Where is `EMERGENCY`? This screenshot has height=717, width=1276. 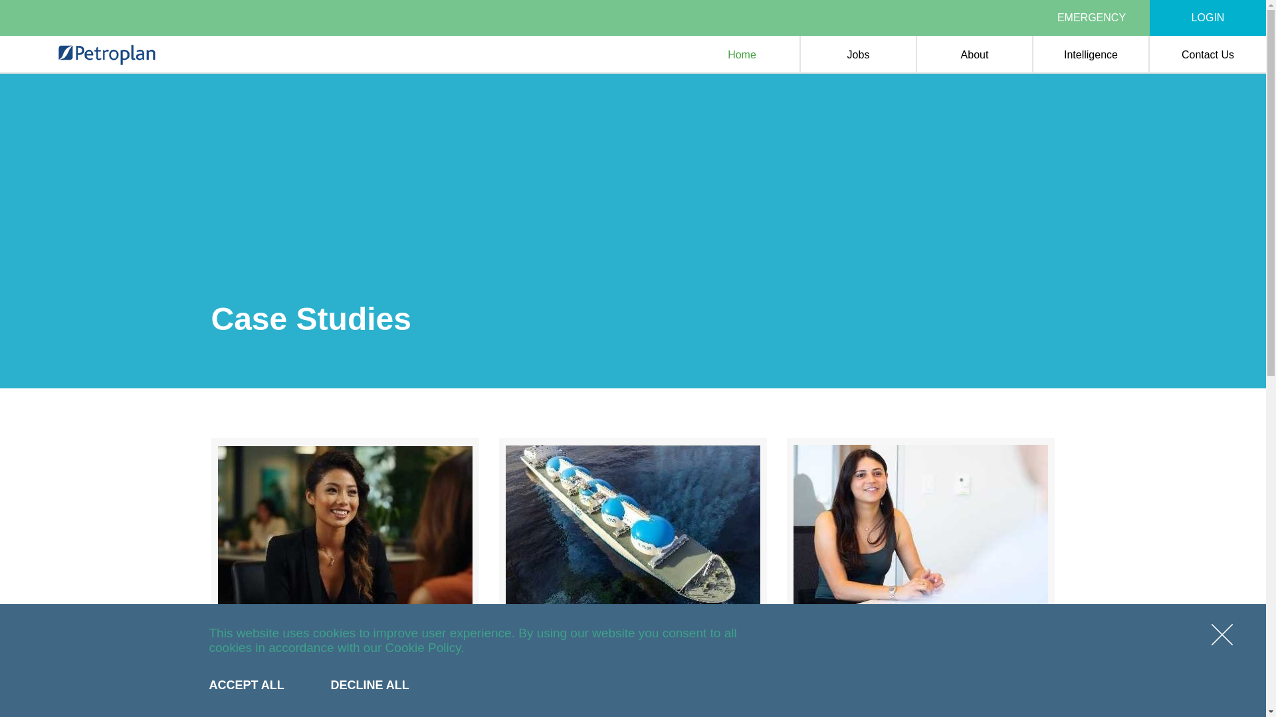 EMERGENCY is located at coordinates (1091, 18).